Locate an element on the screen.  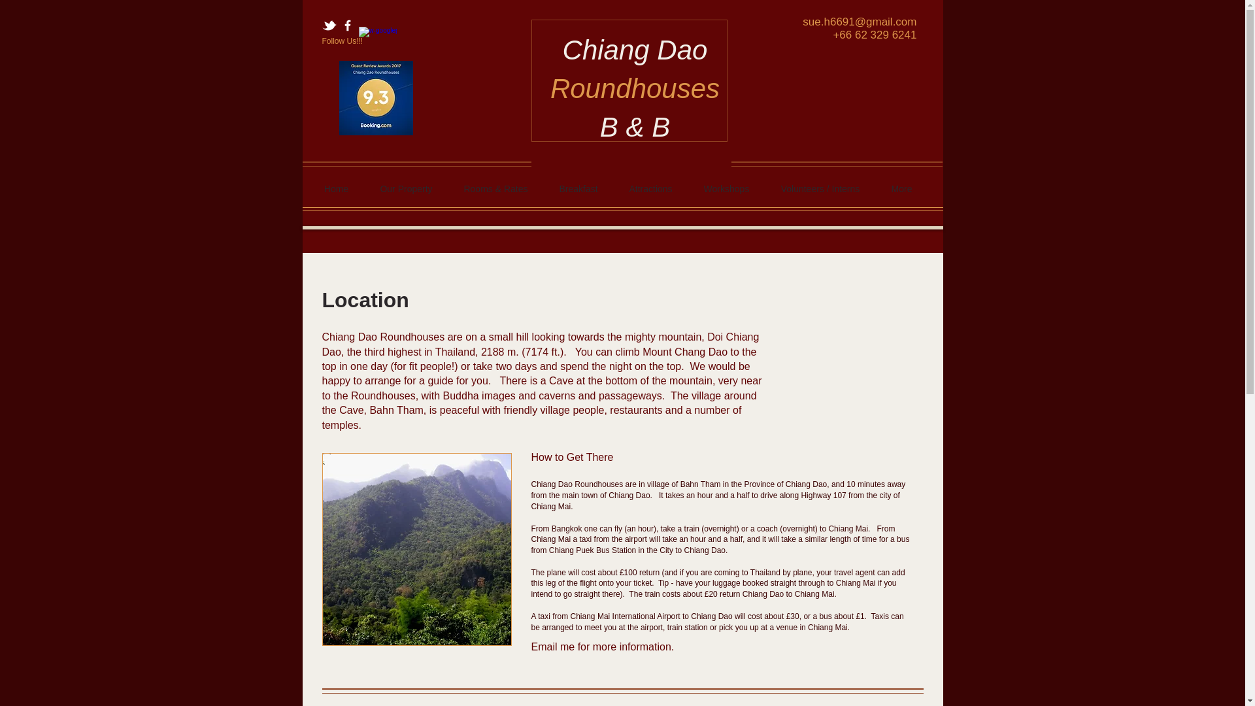
Breakfast is located at coordinates (578, 188).